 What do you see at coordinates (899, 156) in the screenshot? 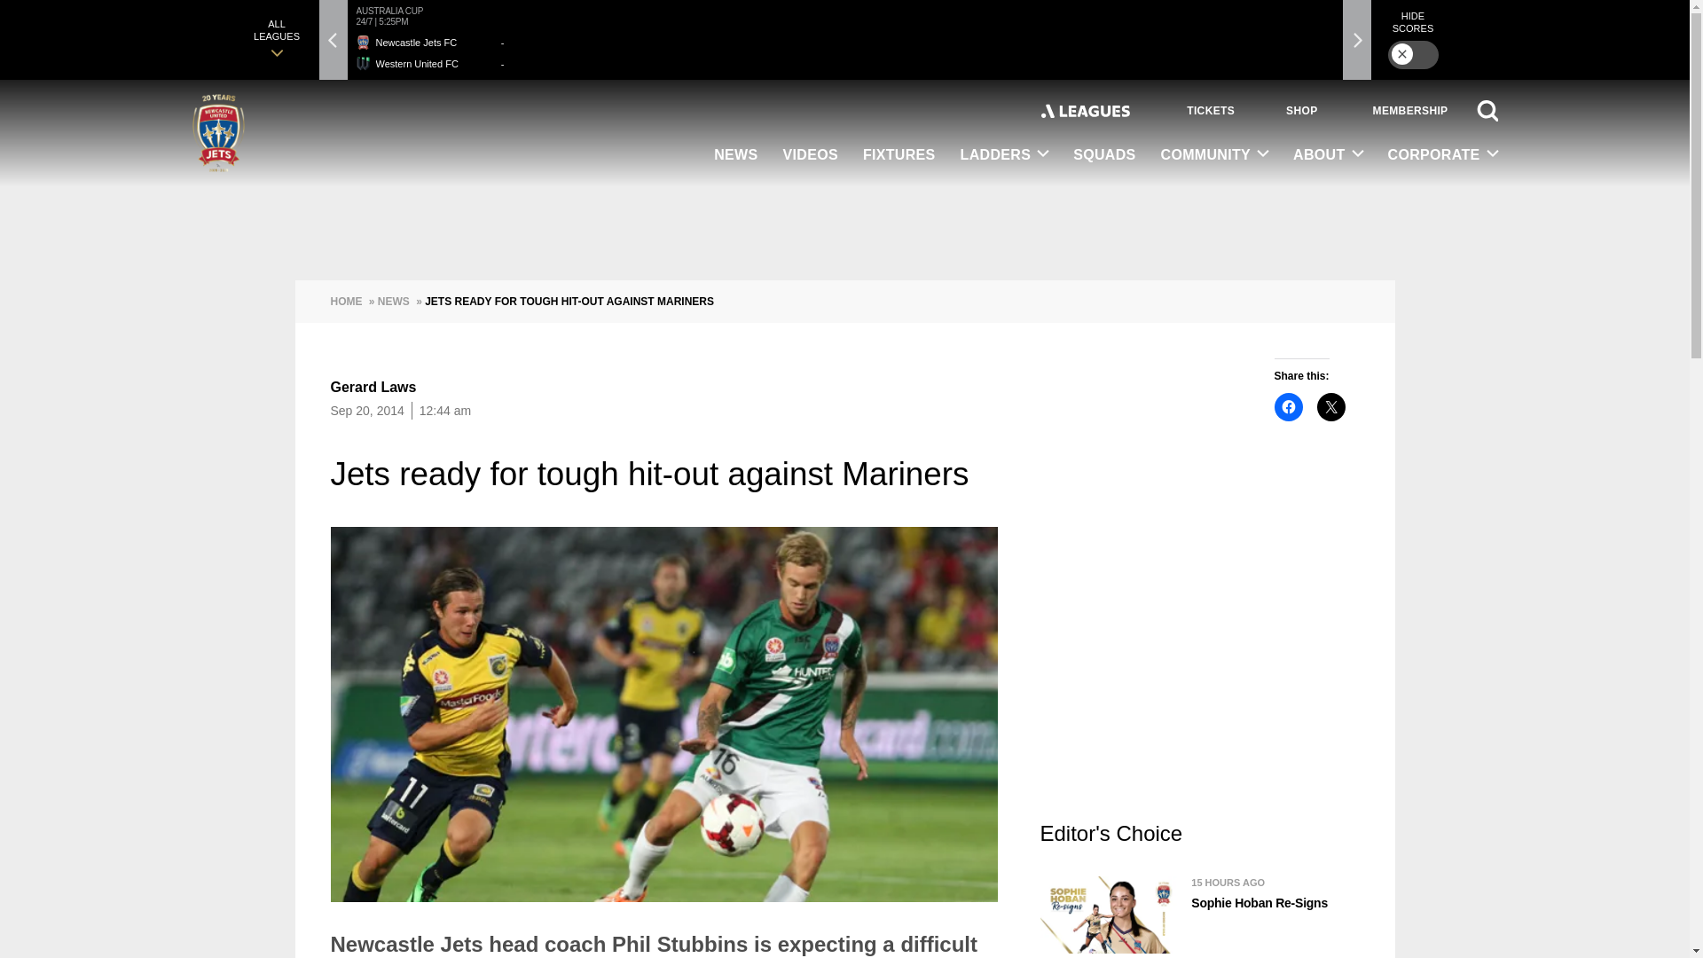
I see `FIXTURES` at bounding box center [899, 156].